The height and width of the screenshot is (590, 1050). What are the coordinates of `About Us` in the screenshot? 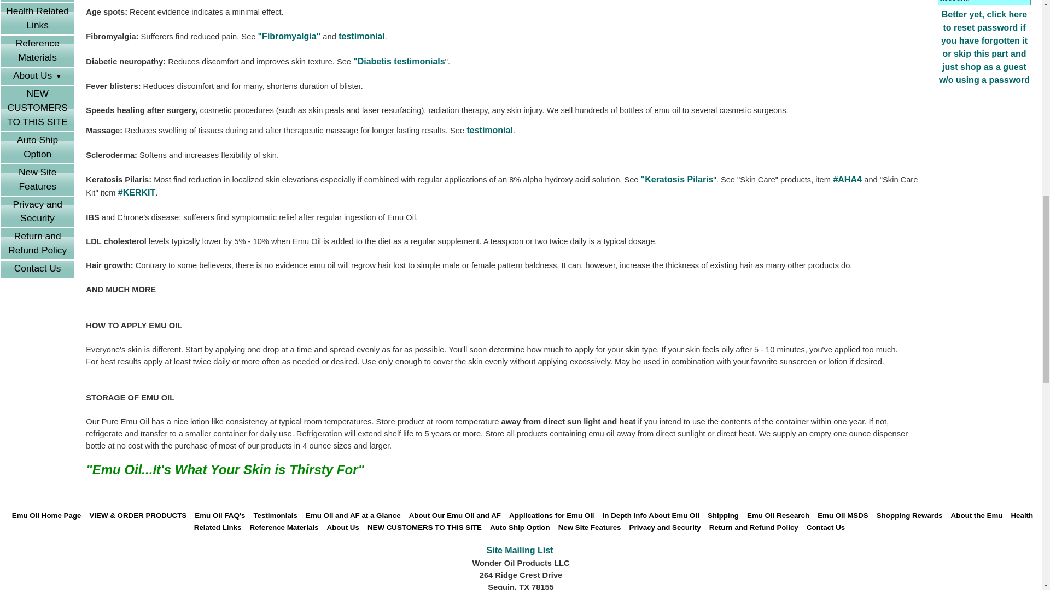 It's located at (37, 76).